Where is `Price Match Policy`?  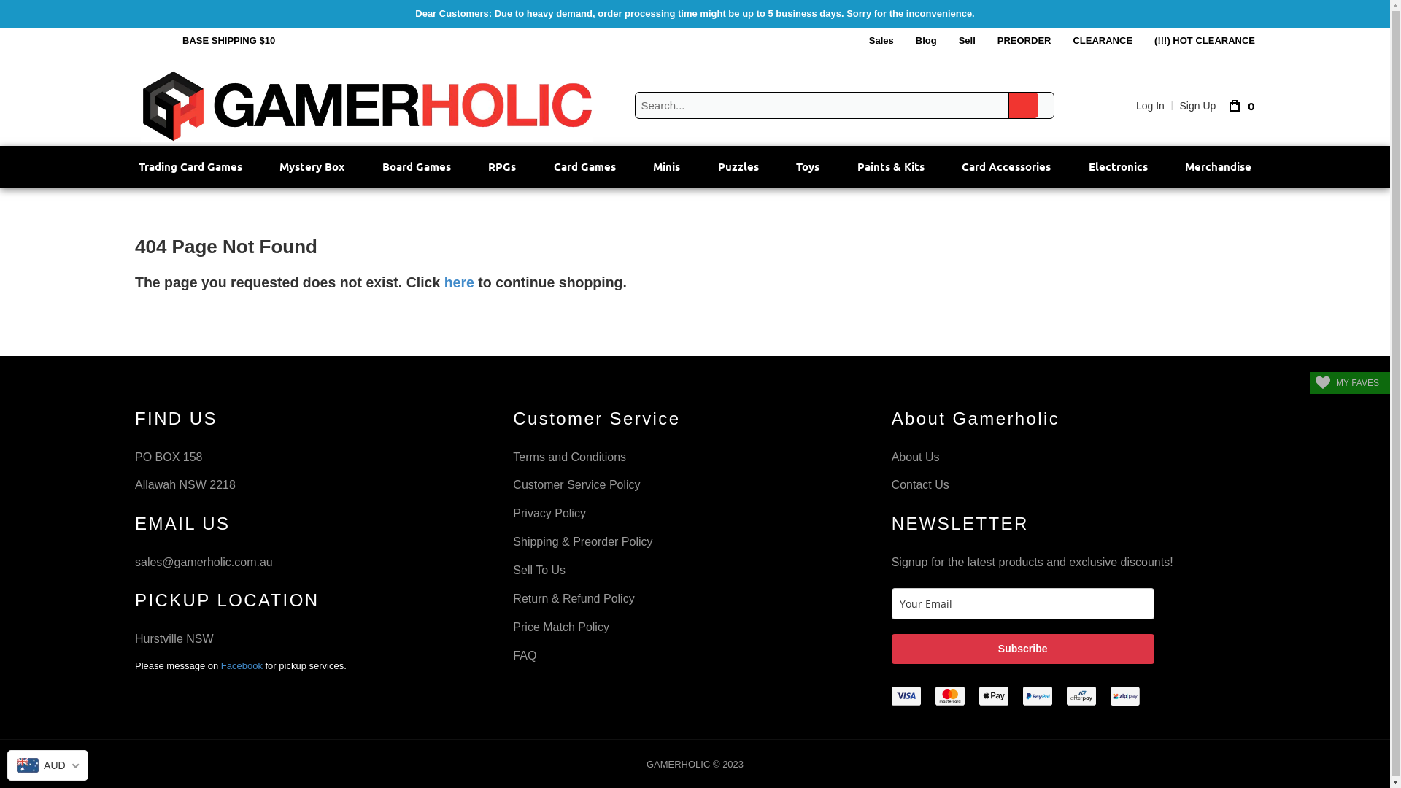
Price Match Policy is located at coordinates (695, 627).